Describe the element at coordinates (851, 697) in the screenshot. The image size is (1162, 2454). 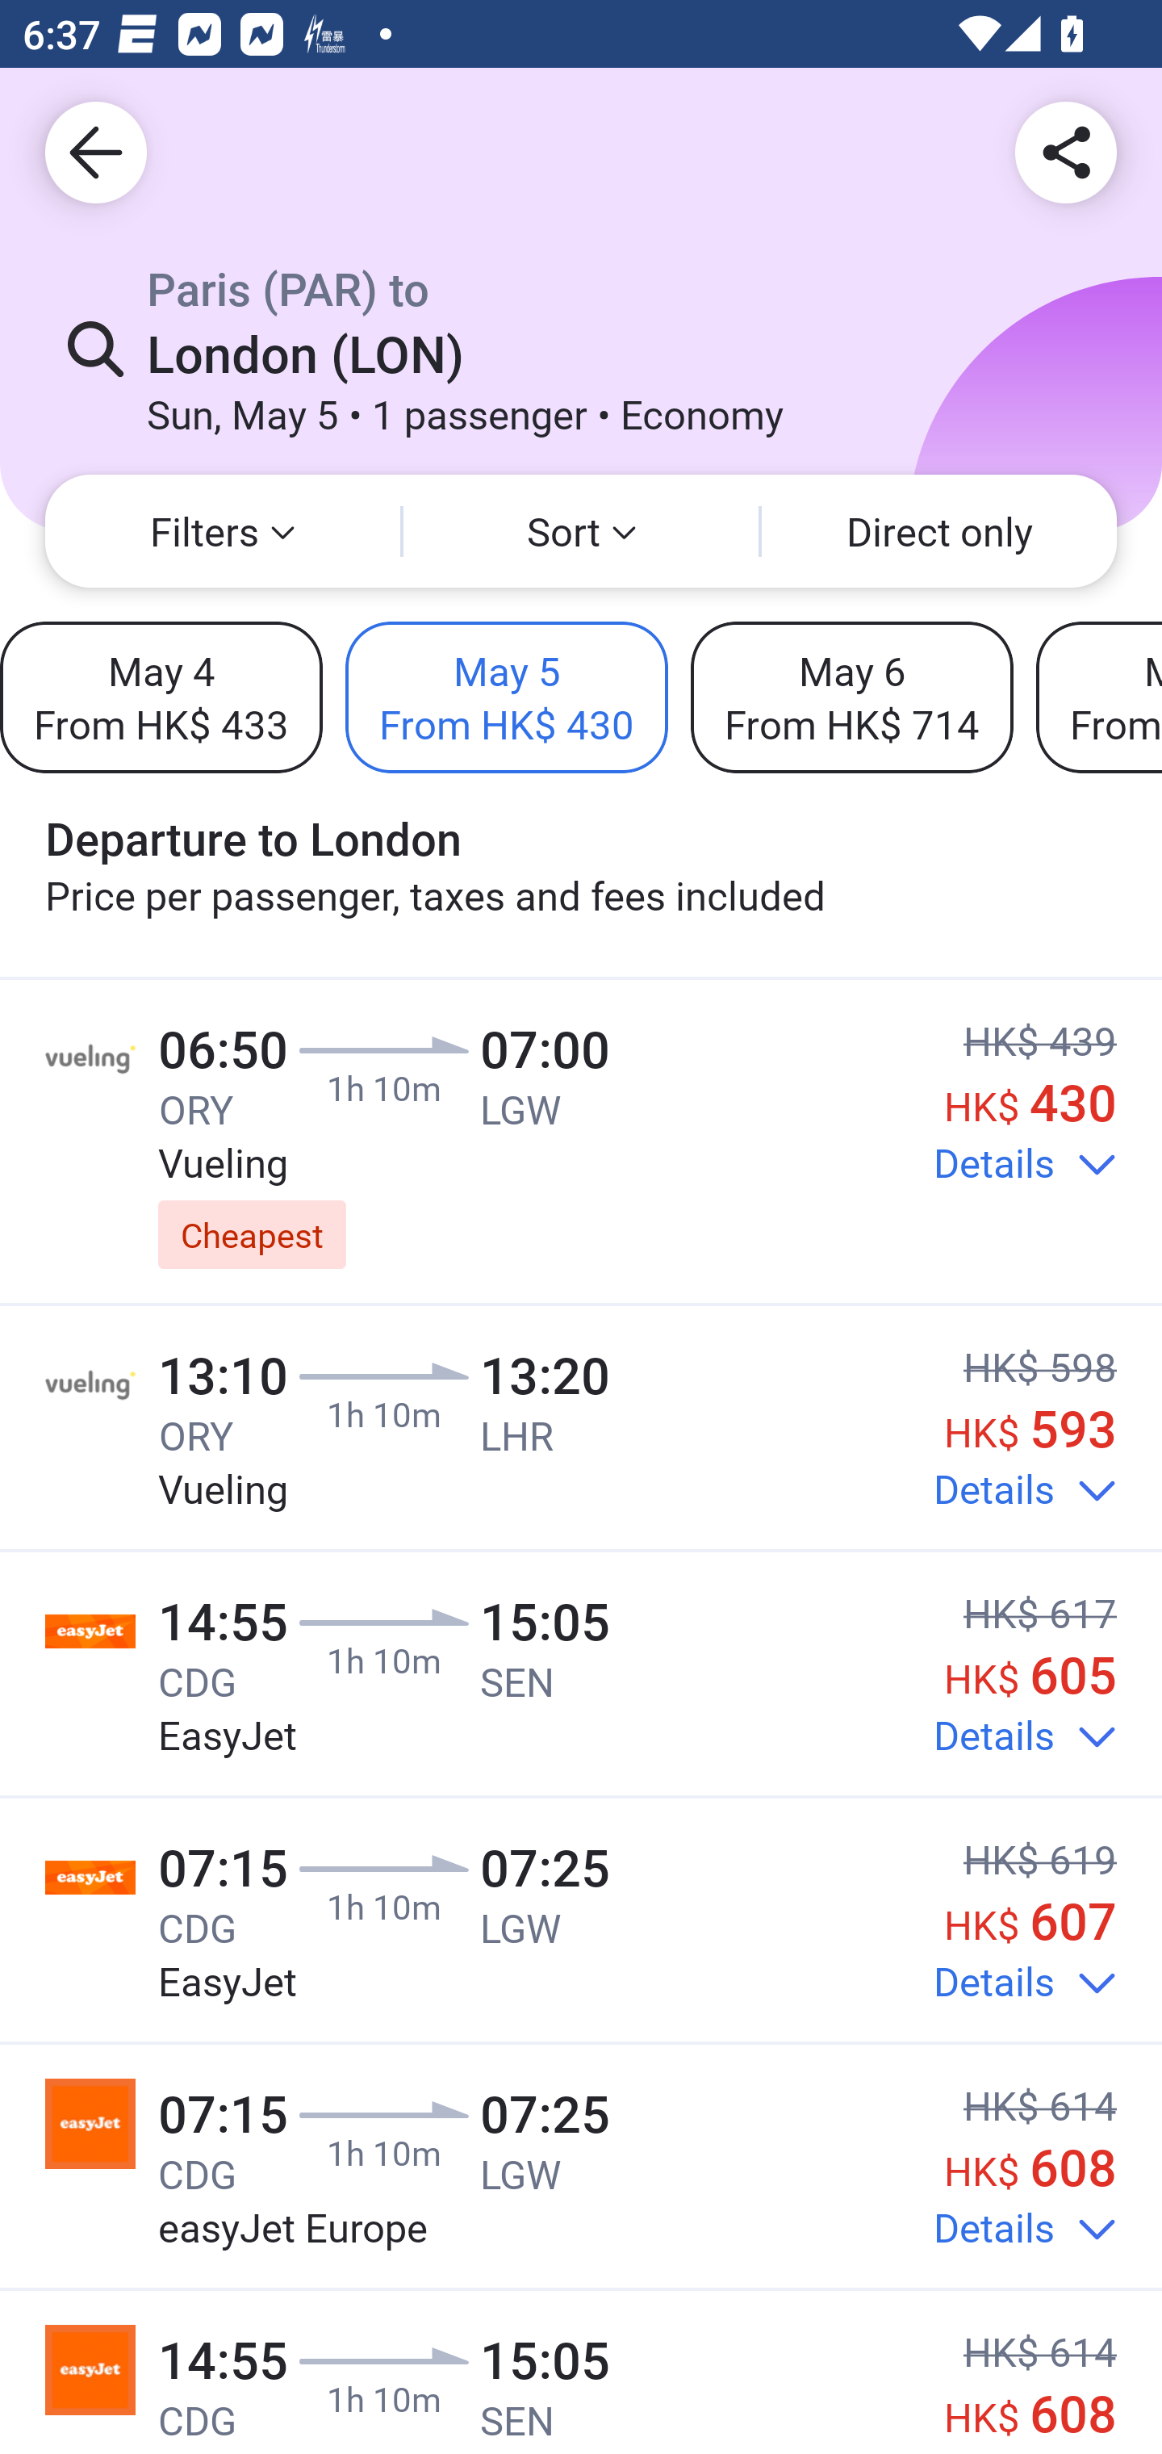
I see `May 6 From HK$ 714` at that location.